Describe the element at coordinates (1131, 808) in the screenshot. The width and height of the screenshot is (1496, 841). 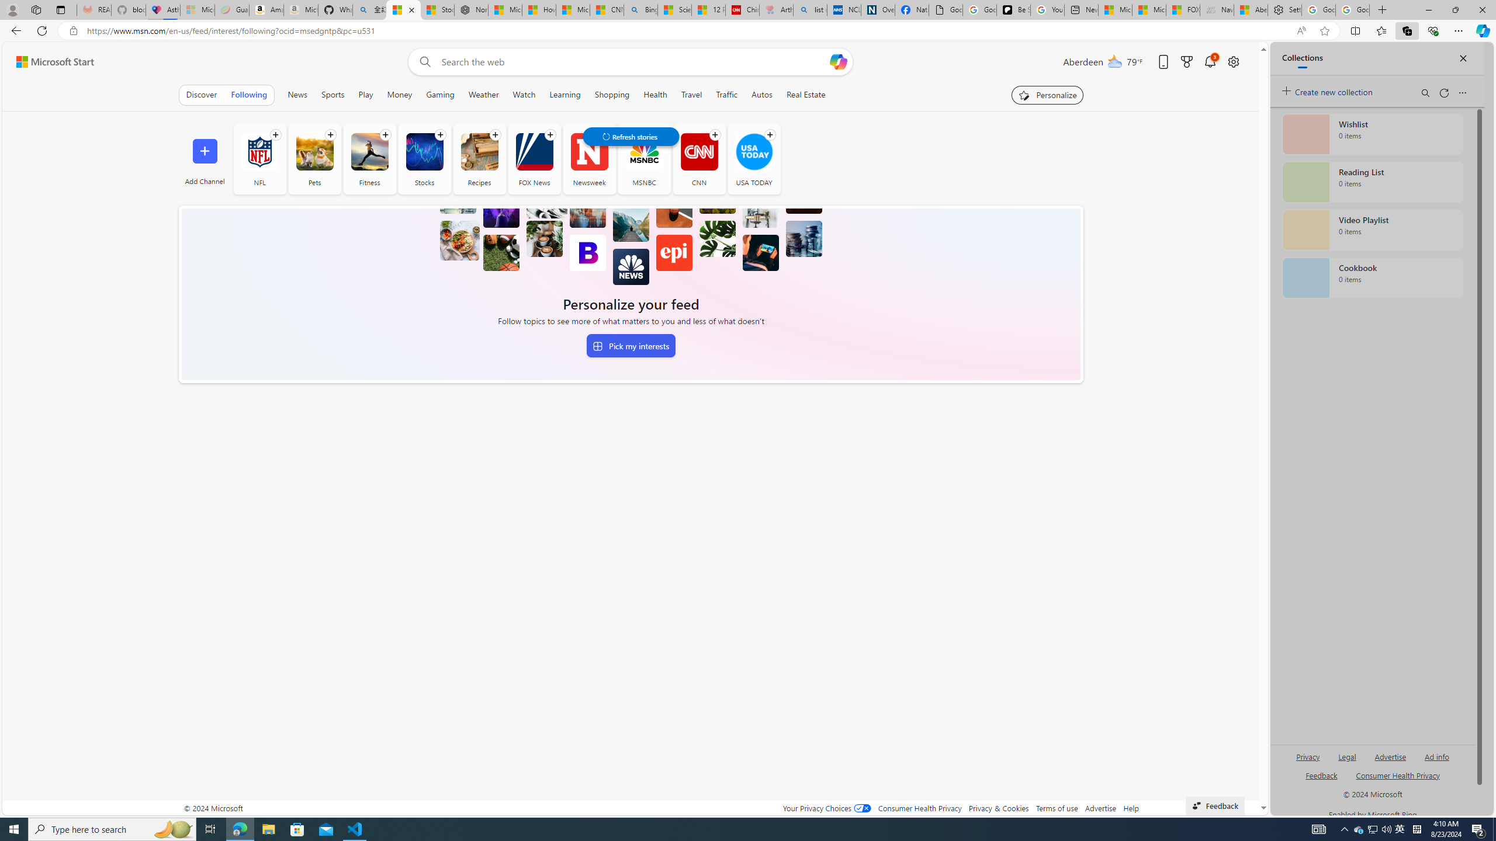
I see `Help` at that location.